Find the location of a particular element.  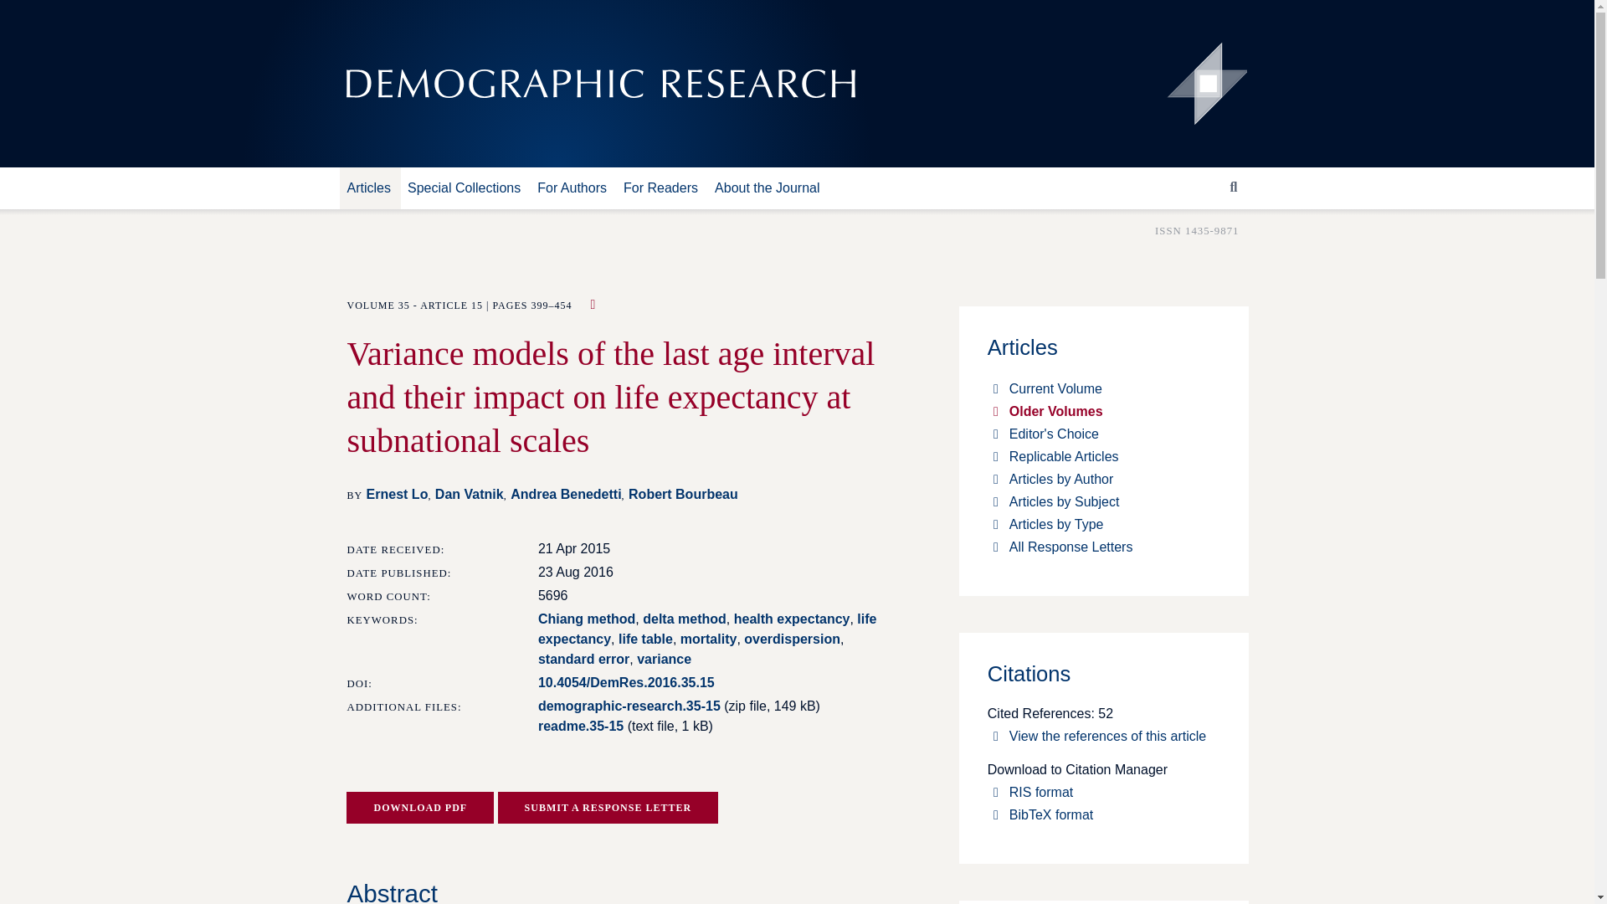

Special Collections is located at coordinates (469, 187).